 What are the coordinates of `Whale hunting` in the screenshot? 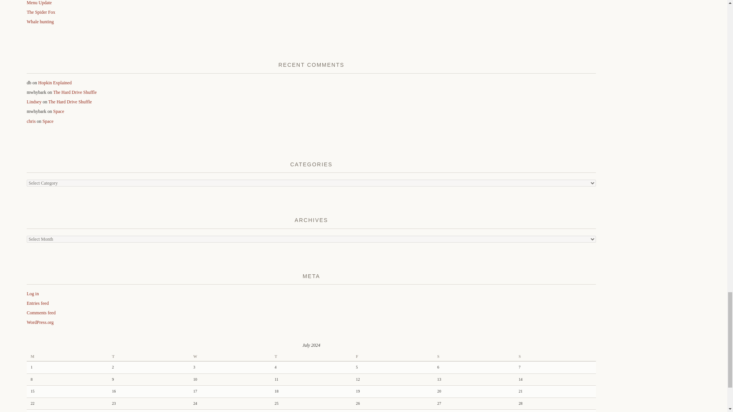 It's located at (40, 21).